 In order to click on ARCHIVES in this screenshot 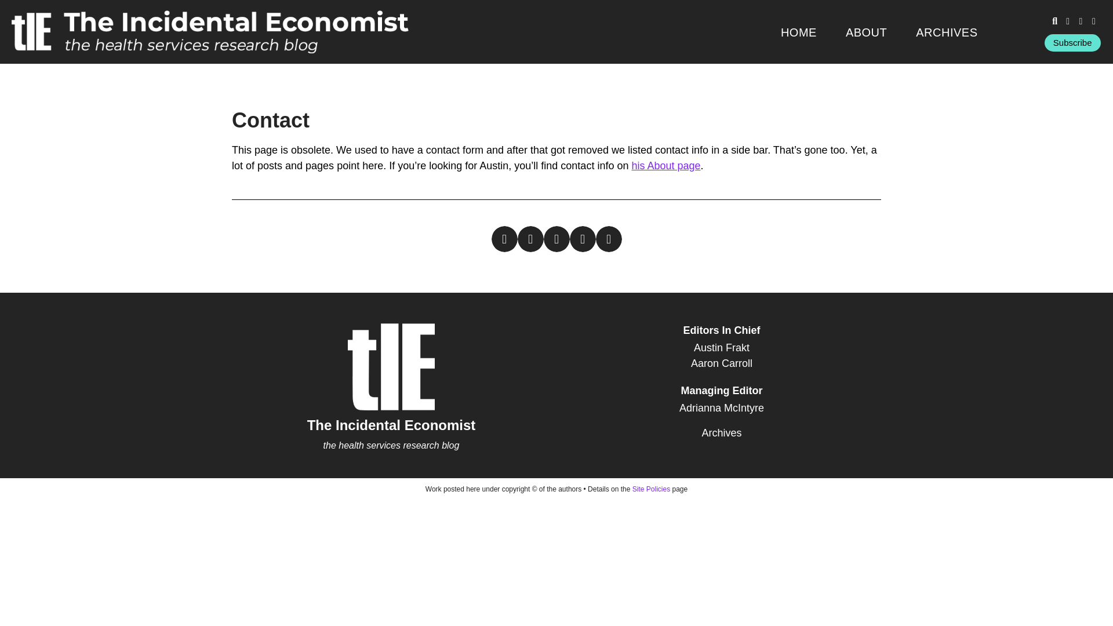, I will do `click(946, 32)`.